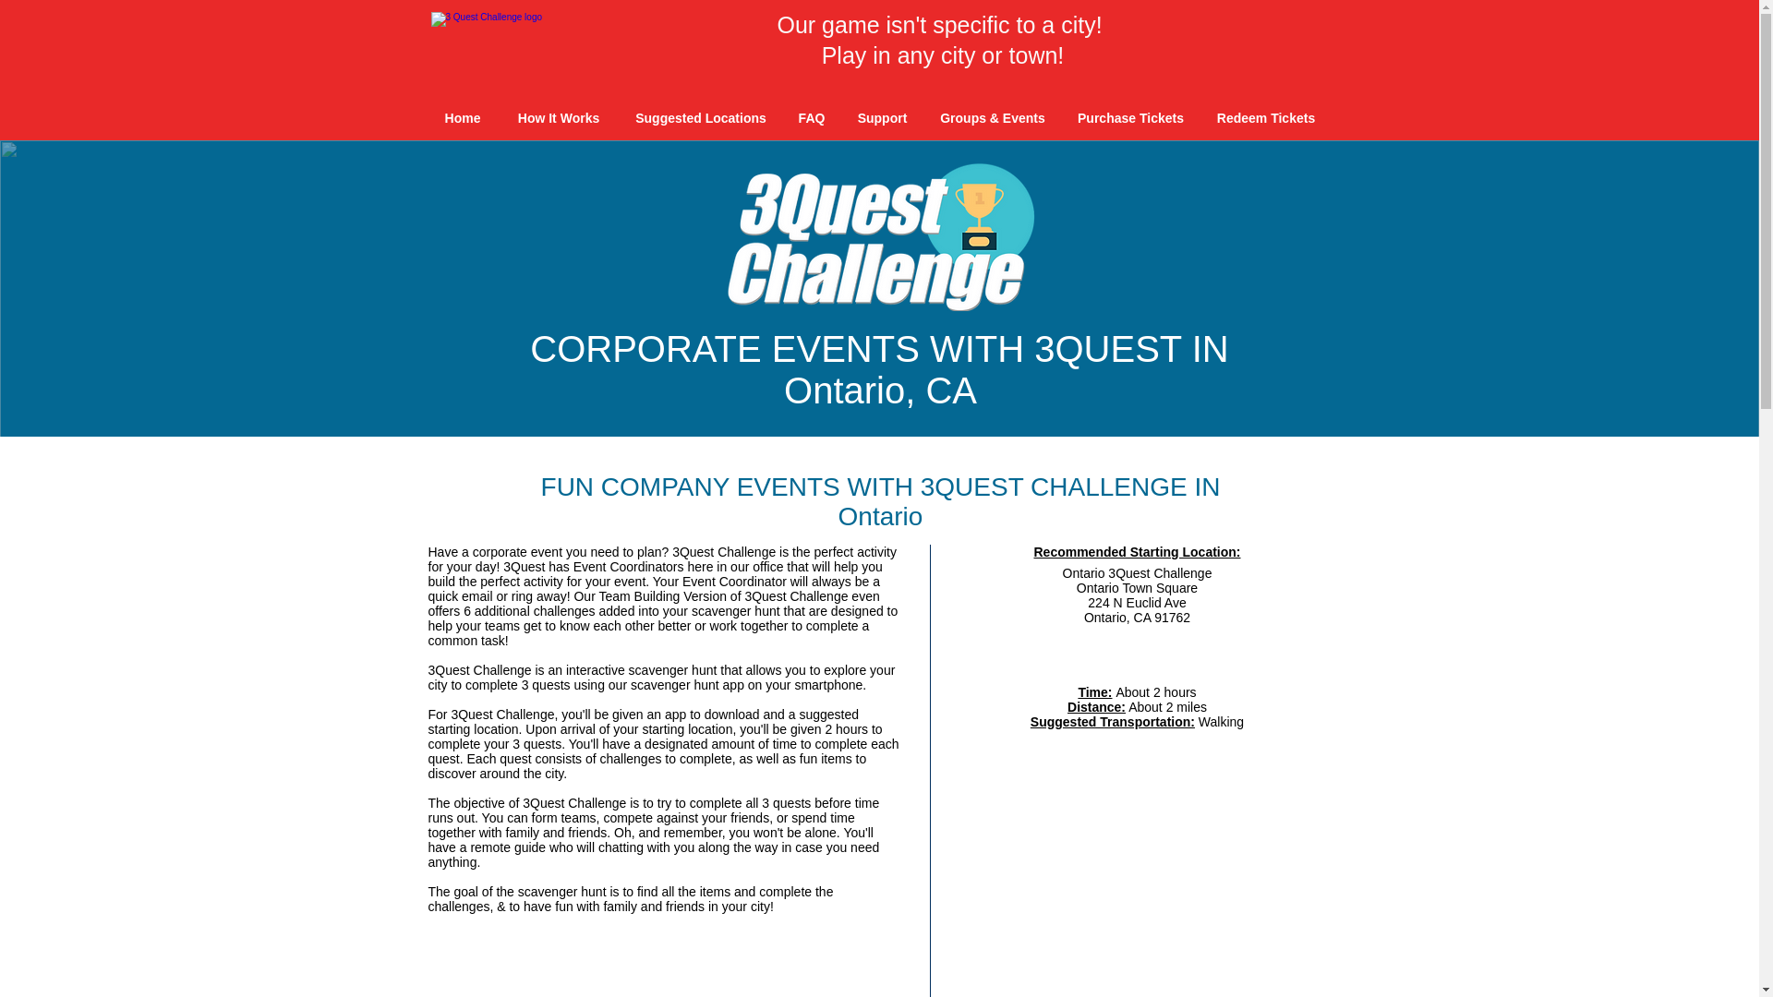 The height and width of the screenshot is (997, 1773). I want to click on How It Works, so click(558, 118).